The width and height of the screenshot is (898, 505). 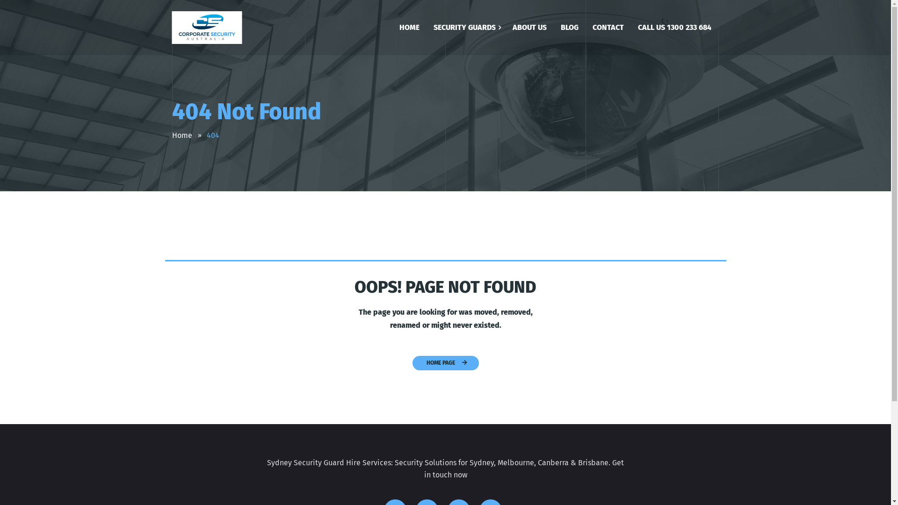 I want to click on CONTACT, so click(x=608, y=30).